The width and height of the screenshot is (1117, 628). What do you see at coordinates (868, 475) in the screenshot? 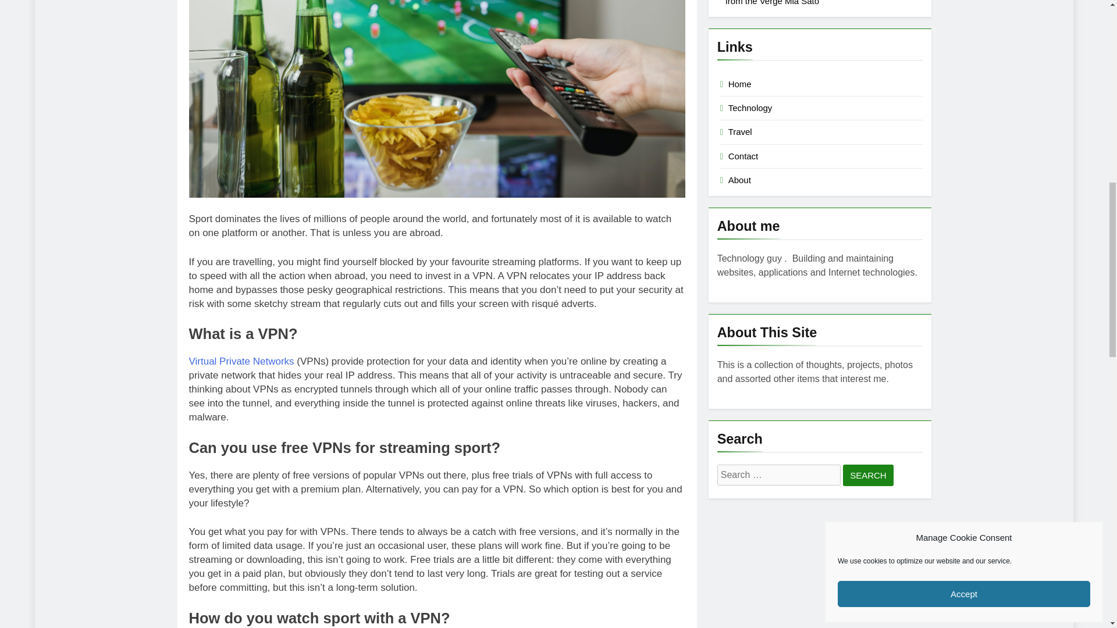
I see `Search` at bounding box center [868, 475].